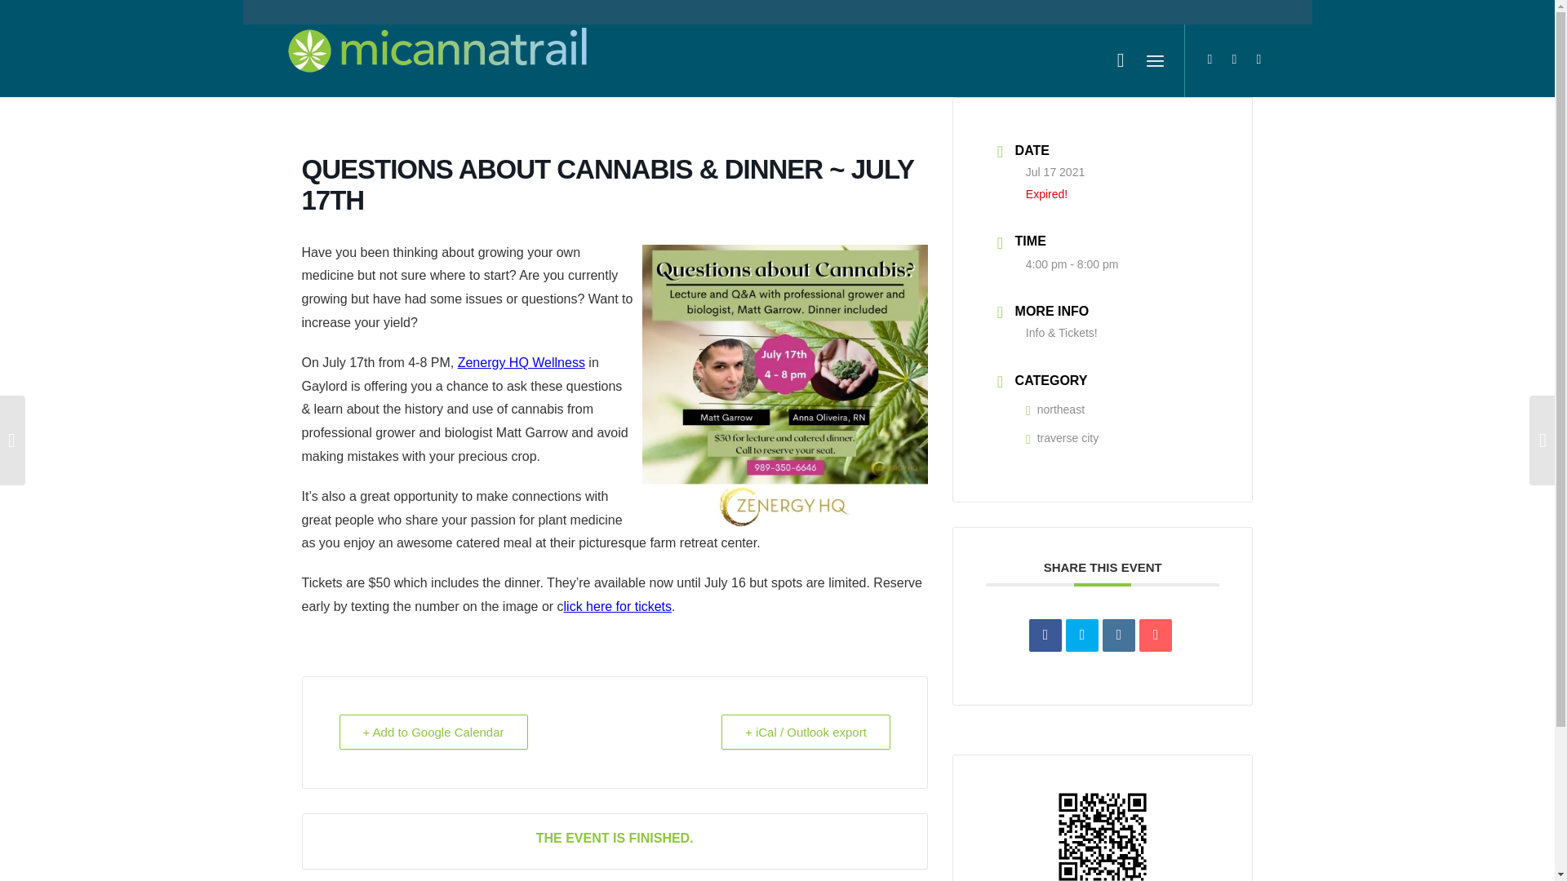 This screenshot has width=1567, height=881. I want to click on Tweet, so click(1081, 635).